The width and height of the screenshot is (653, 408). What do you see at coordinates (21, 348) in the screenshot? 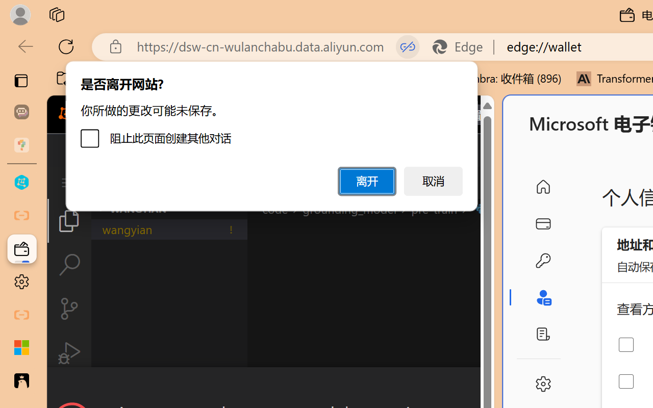
I see `Microsoft security help and learning` at bounding box center [21, 348].